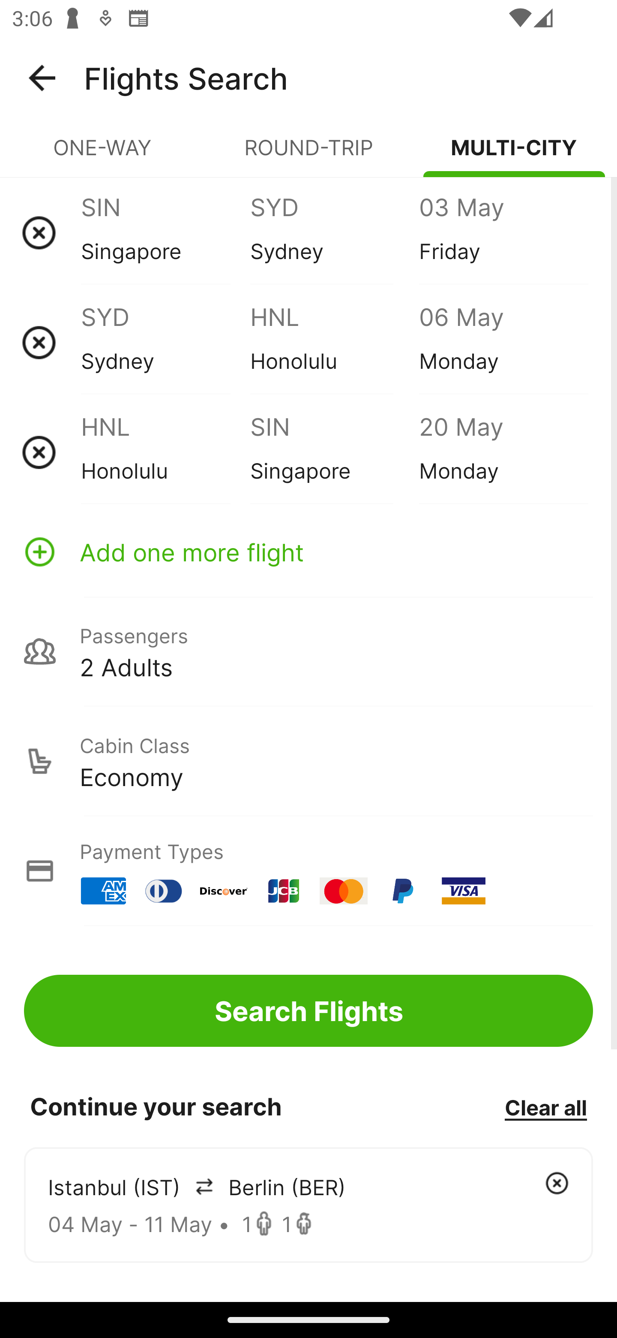  What do you see at coordinates (503, 232) in the screenshot?
I see `03 May Friday` at bounding box center [503, 232].